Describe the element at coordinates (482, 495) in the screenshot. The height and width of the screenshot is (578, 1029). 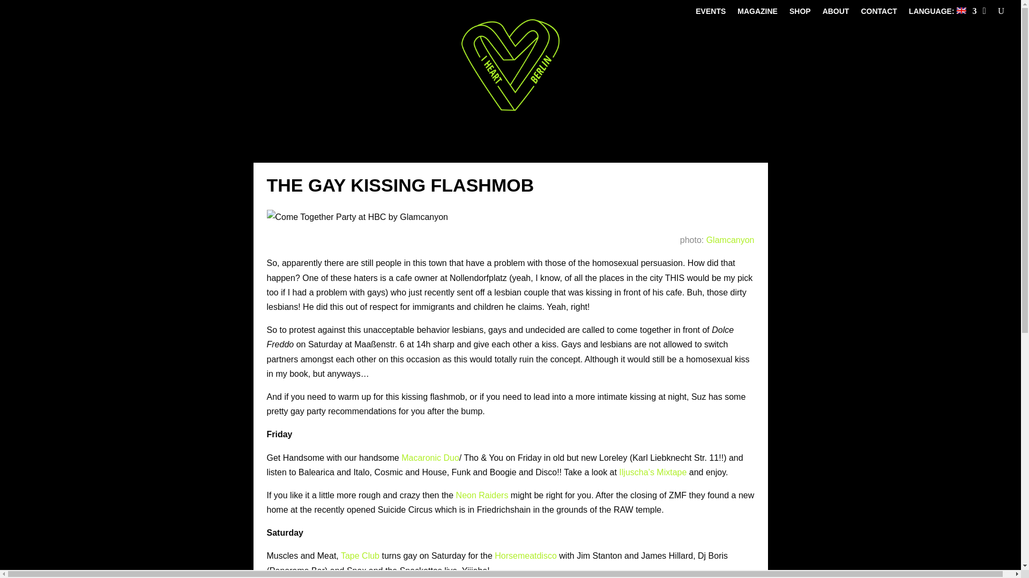
I see `Neon Raiders` at that location.